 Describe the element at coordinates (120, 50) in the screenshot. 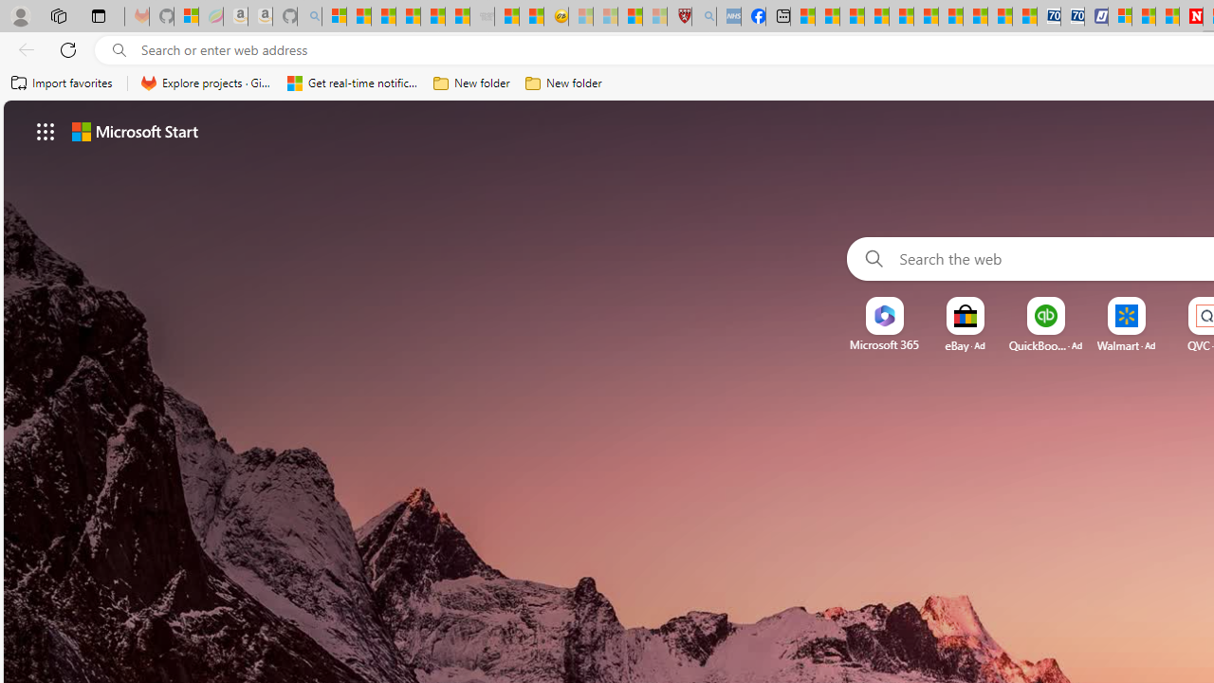

I see `Search icon` at that location.